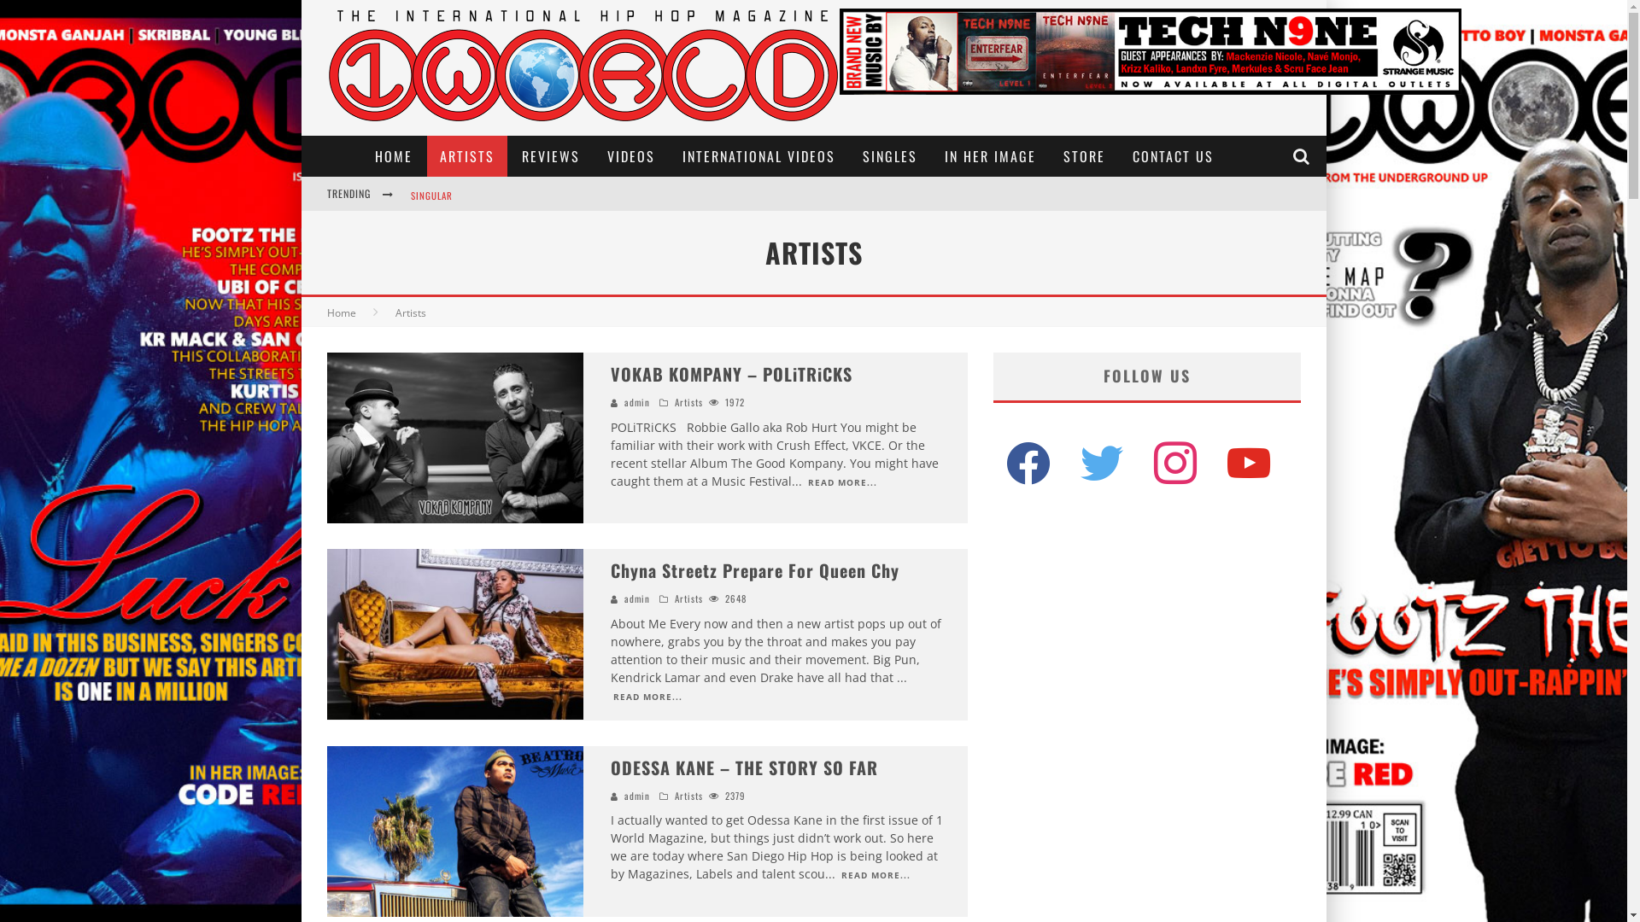  Describe the element at coordinates (467, 156) in the screenshot. I see `ARTISTS` at that location.